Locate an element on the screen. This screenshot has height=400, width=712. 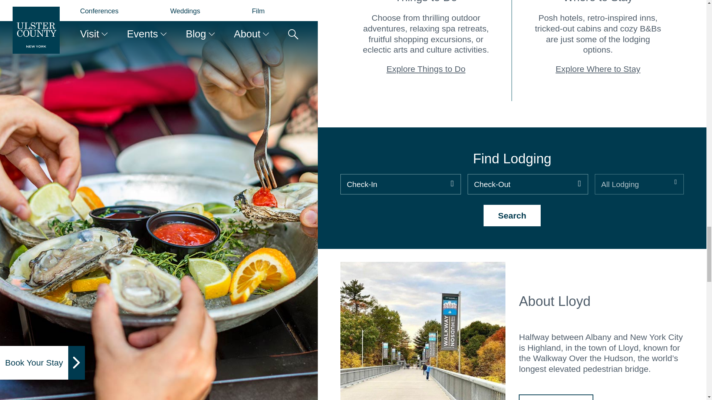
Check-Out is located at coordinates (528, 184).